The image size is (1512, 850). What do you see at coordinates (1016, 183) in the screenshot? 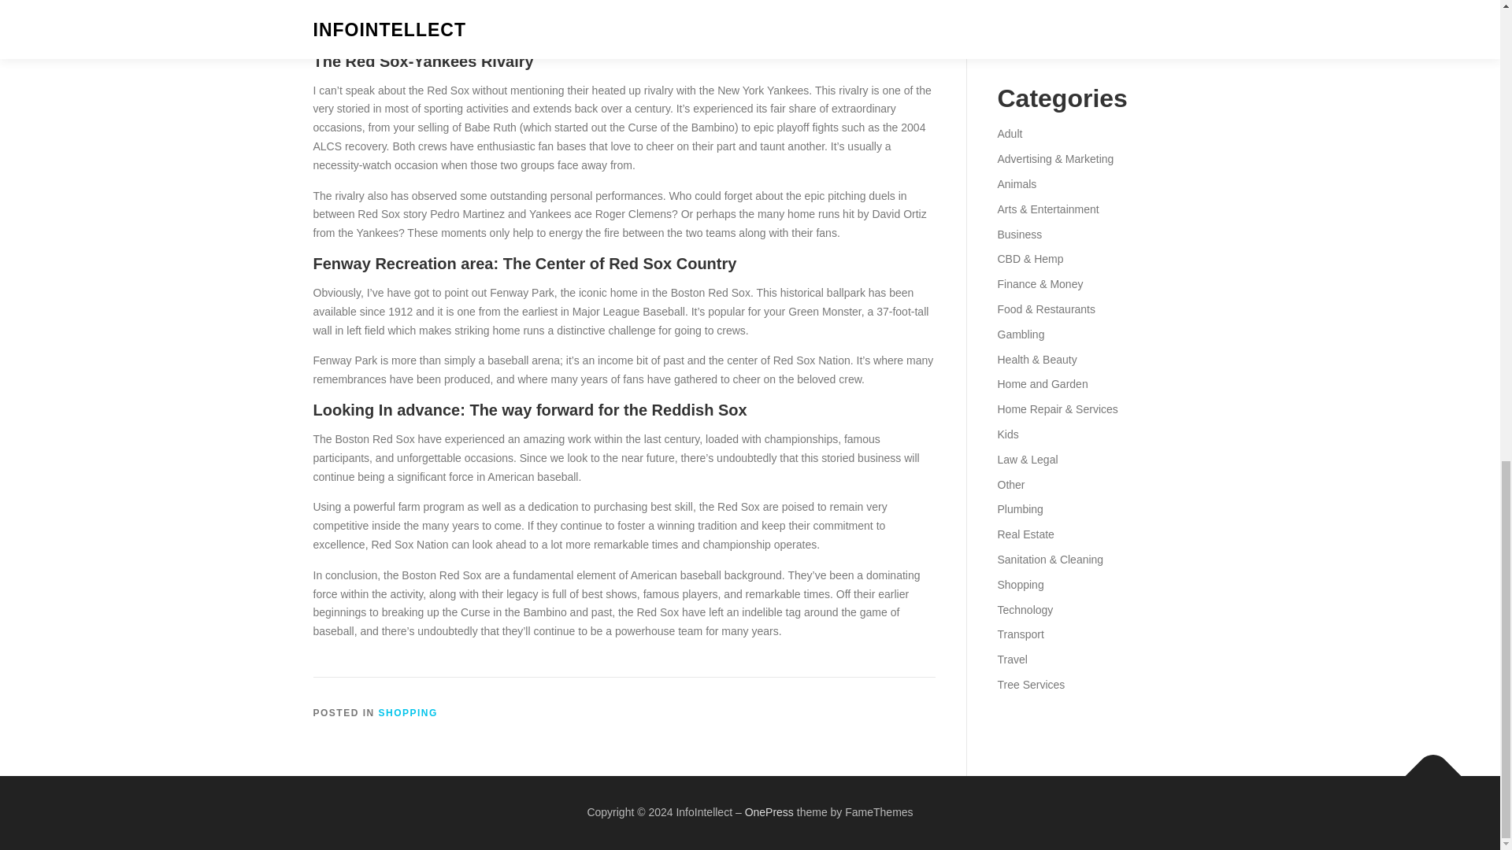
I see `Animals` at bounding box center [1016, 183].